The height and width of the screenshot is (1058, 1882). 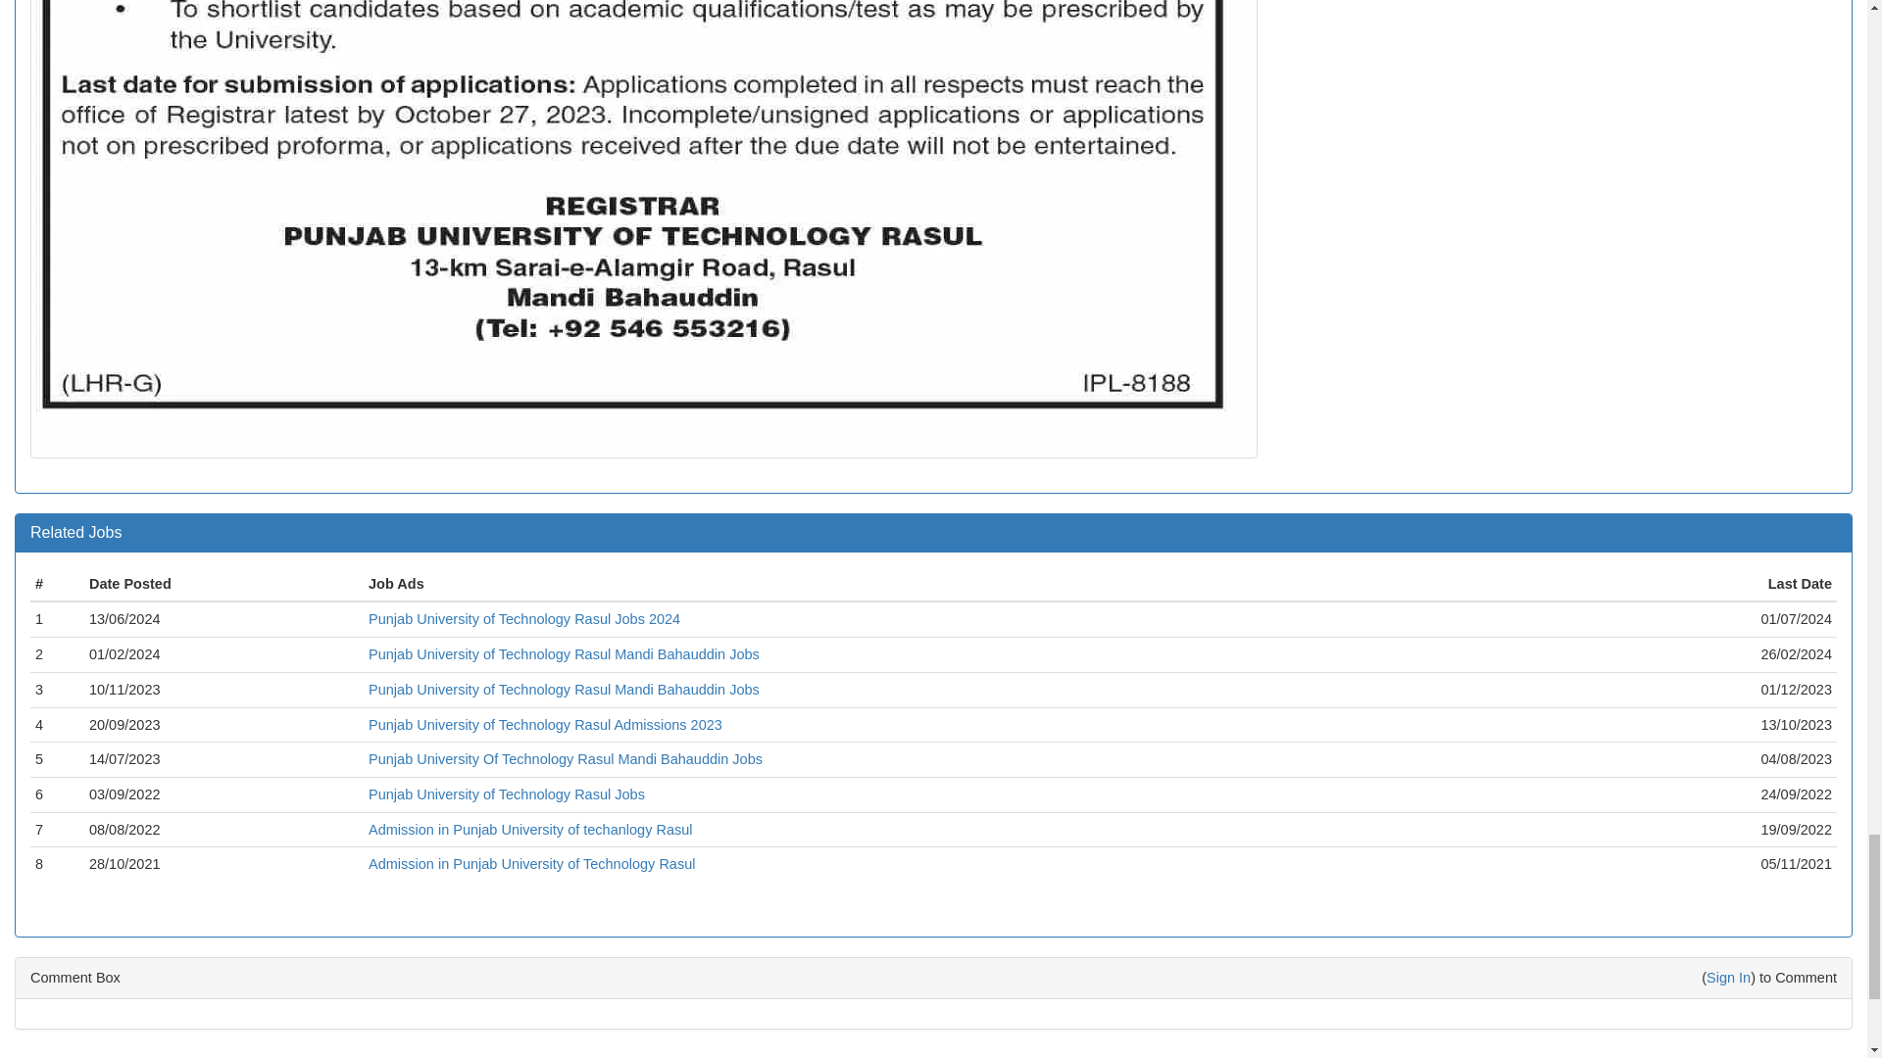 I want to click on Punjab University of Technology Rasul Mandi Bahauddin Jobs, so click(x=565, y=654).